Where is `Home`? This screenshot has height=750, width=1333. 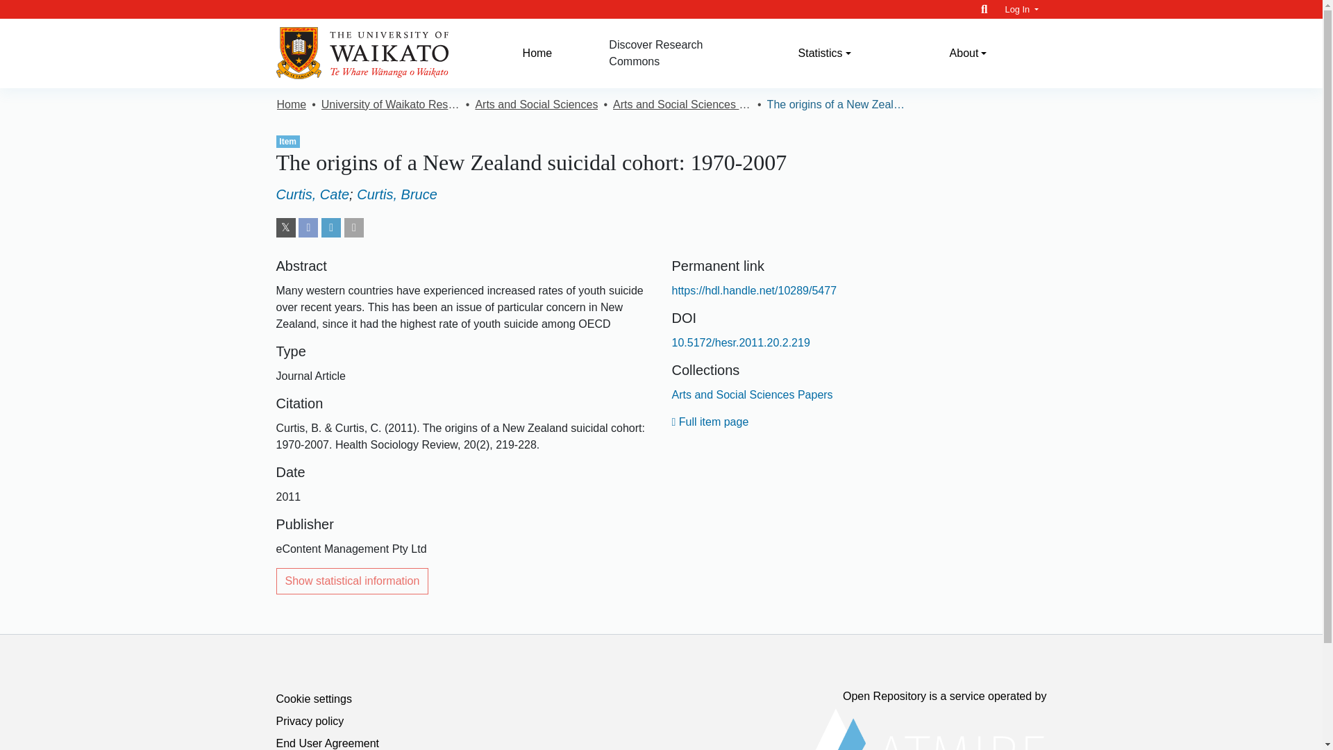
Home is located at coordinates (537, 53).